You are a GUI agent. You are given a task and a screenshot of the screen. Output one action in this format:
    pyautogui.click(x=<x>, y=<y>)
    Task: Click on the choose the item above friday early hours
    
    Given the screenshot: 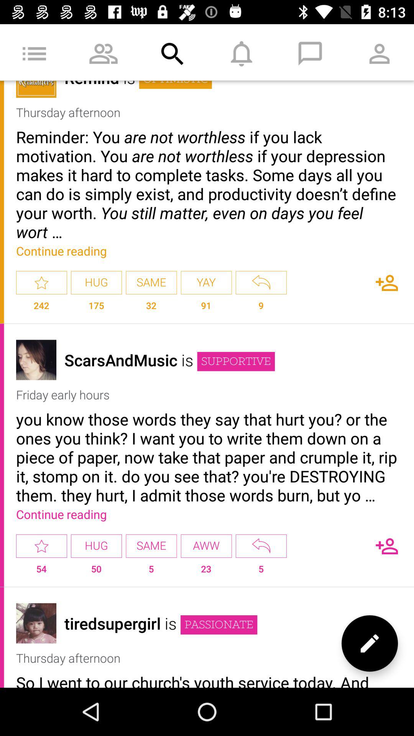 What is the action you would take?
    pyautogui.click(x=236, y=361)
    